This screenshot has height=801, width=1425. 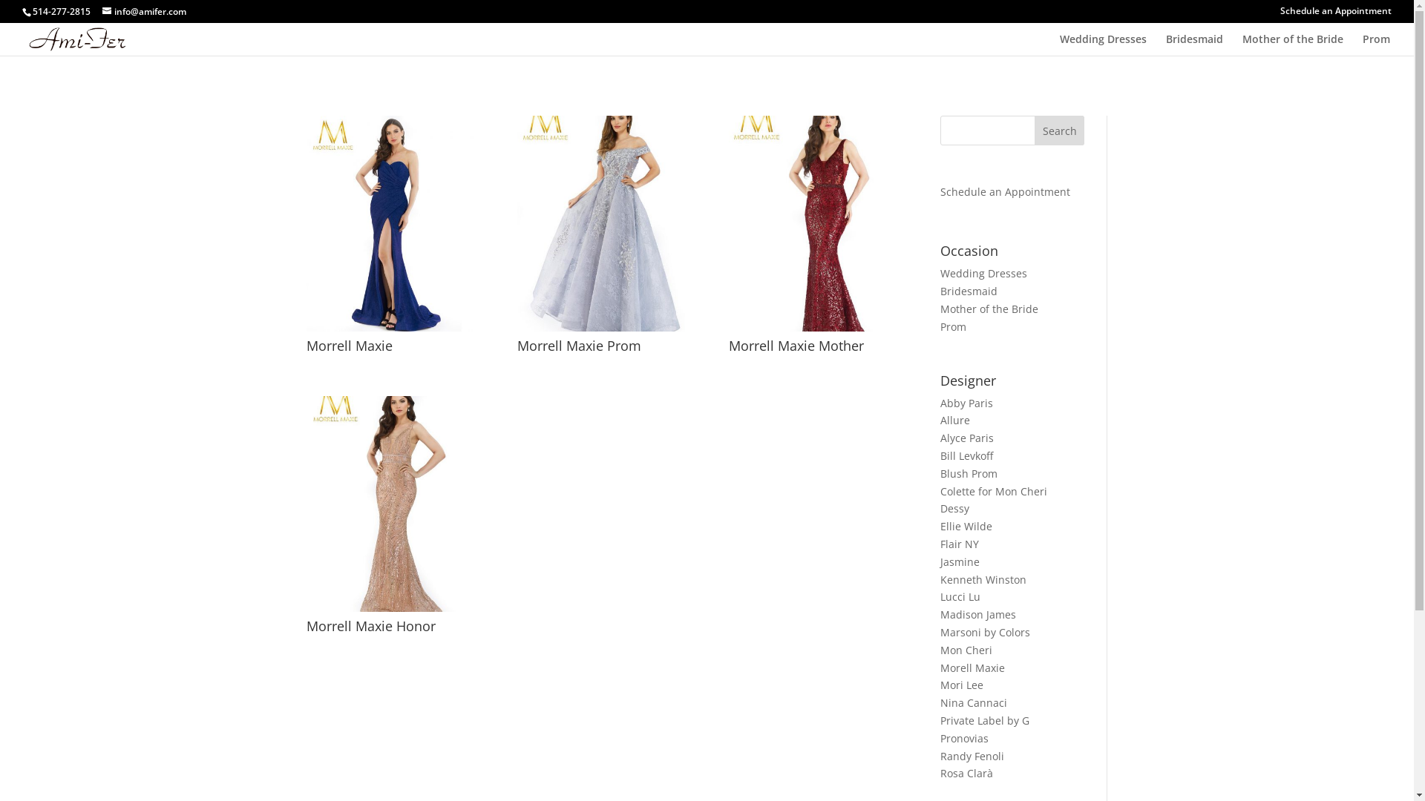 I want to click on Allure, so click(x=955, y=420).